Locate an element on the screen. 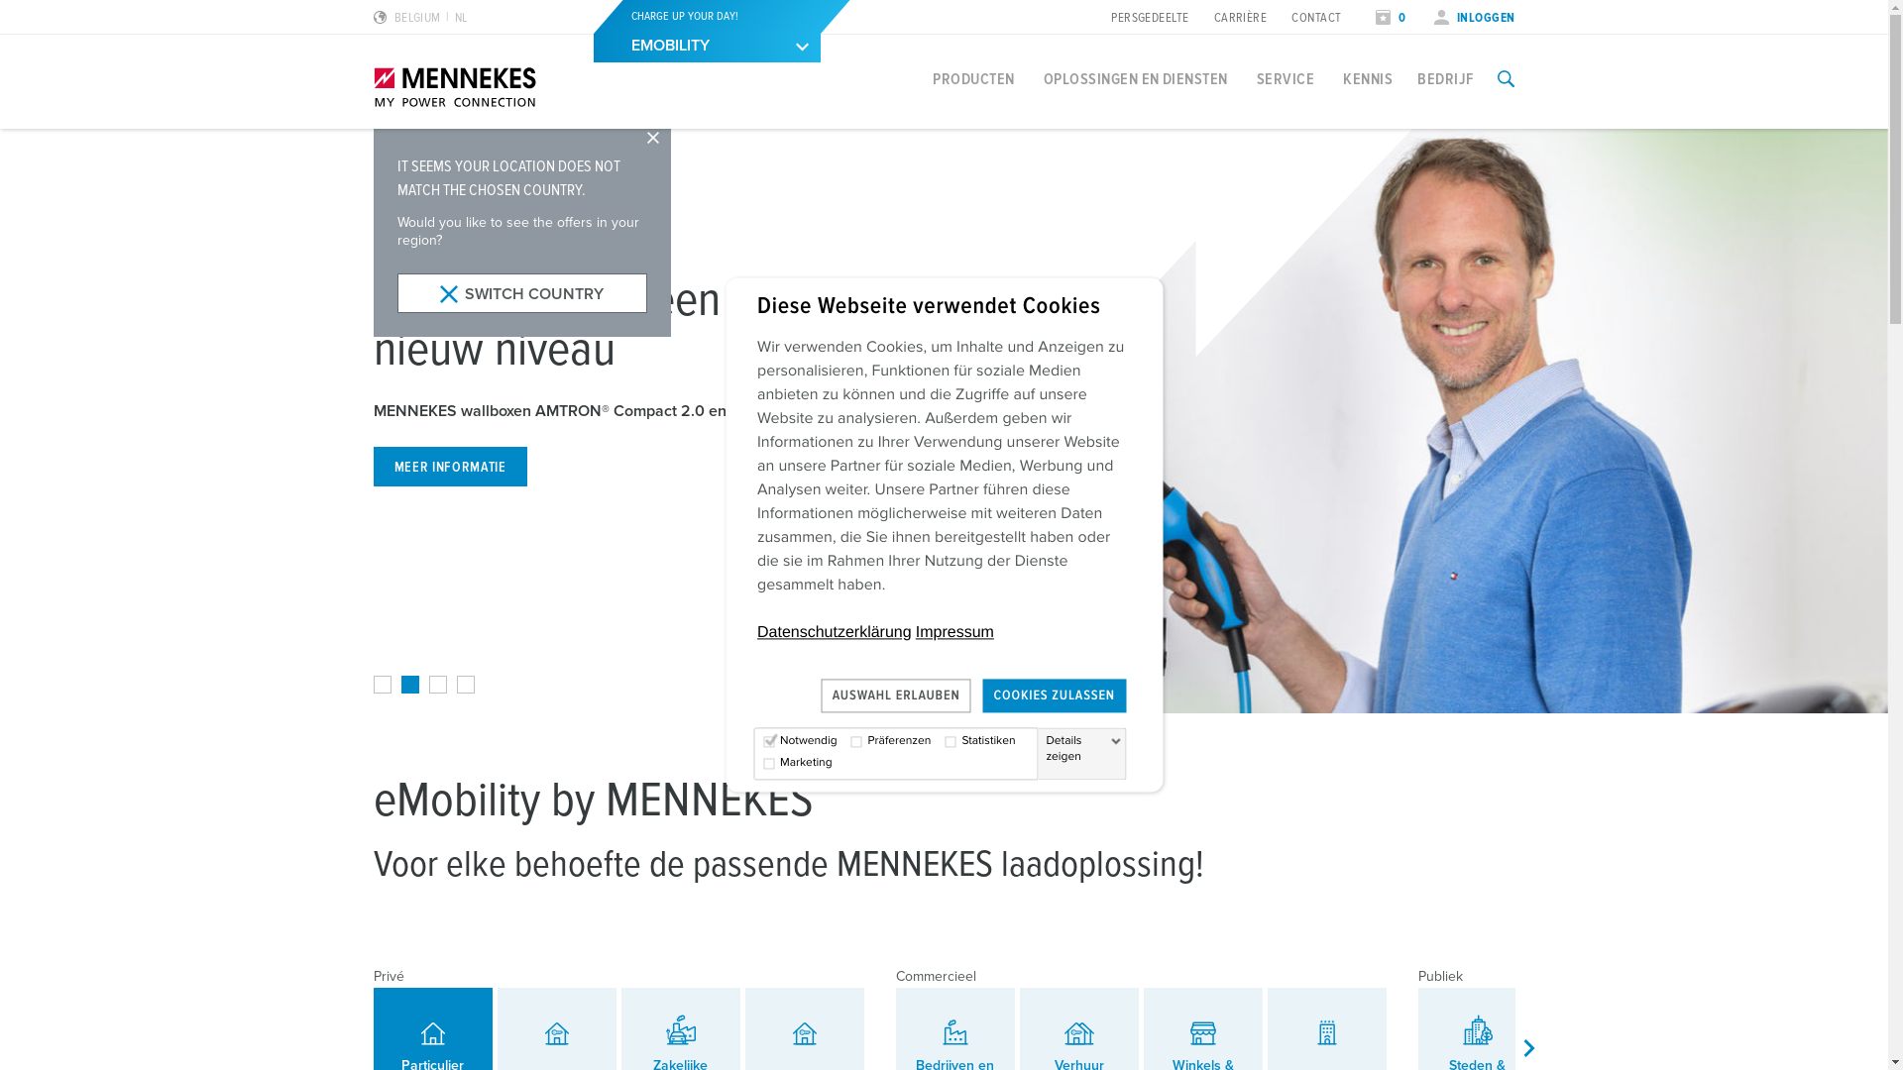 Image resolution: width=1903 pixels, height=1070 pixels. AUSWAHL ERLAUBEN is located at coordinates (896, 695).